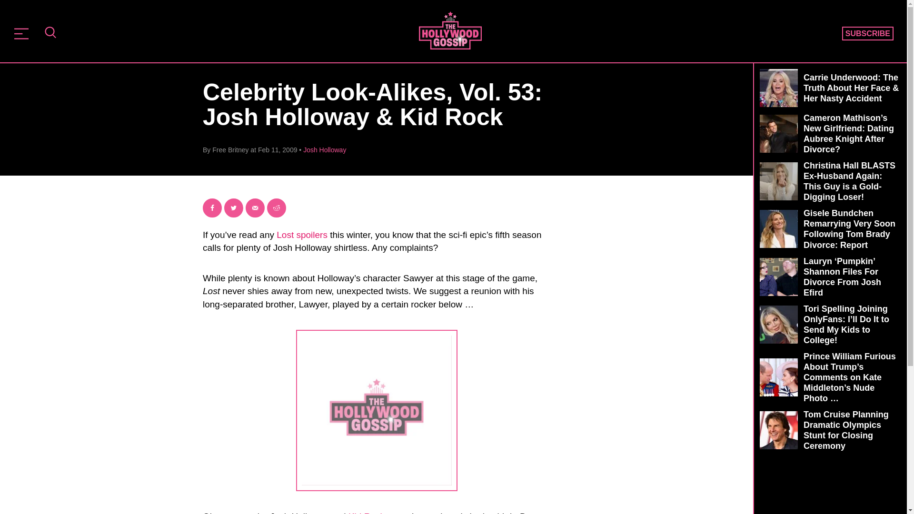 The height and width of the screenshot is (514, 914). What do you see at coordinates (276, 208) in the screenshot?
I see `Share on Reddit` at bounding box center [276, 208].